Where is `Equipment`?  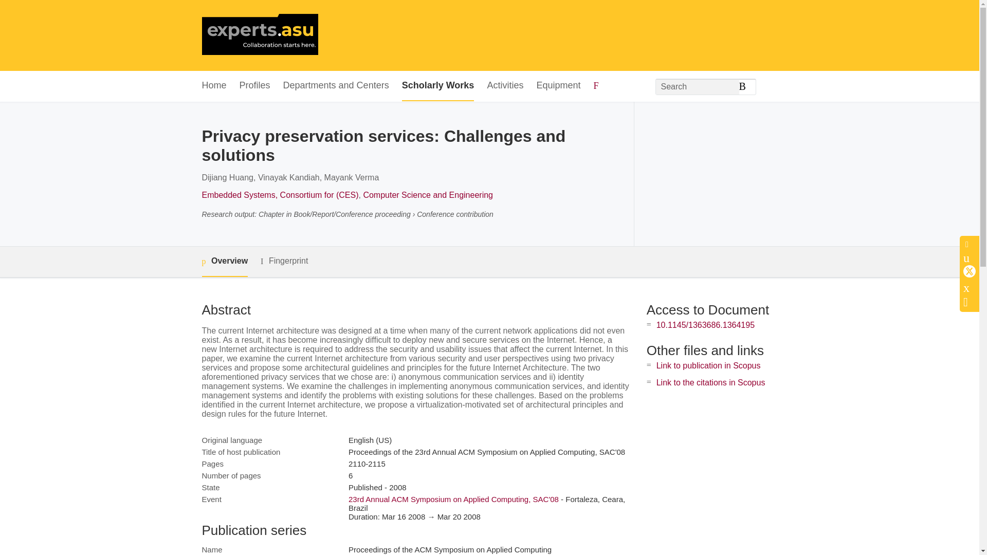 Equipment is located at coordinates (558, 86).